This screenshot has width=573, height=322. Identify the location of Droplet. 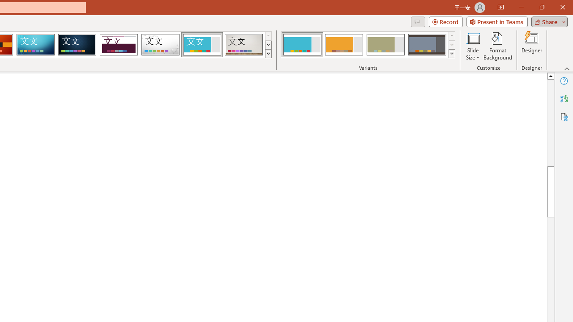
(160, 45).